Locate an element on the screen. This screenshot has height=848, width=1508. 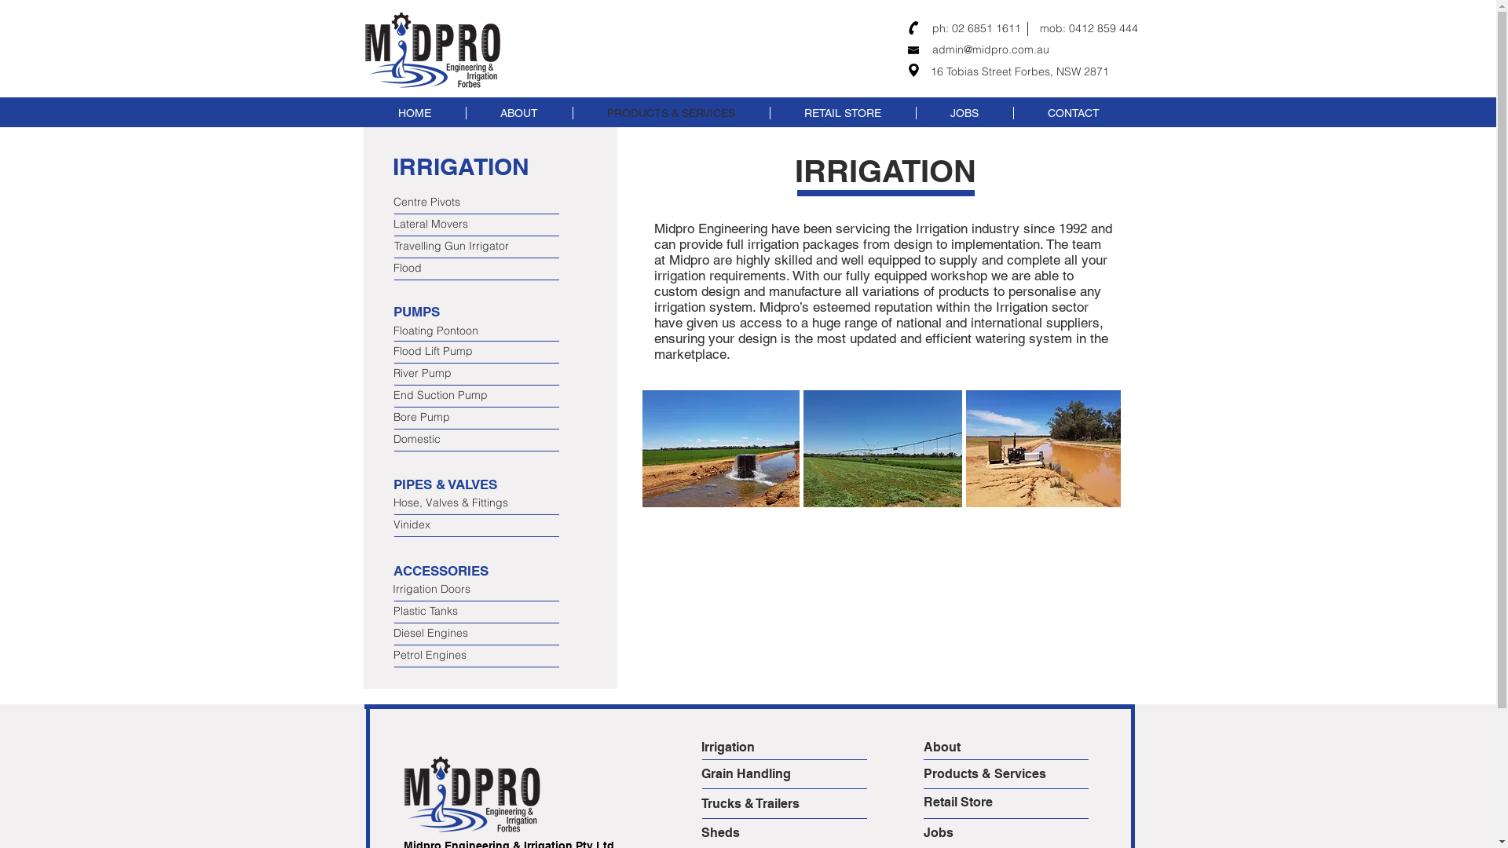
Travelling Gun Irrigator is located at coordinates (452, 247).